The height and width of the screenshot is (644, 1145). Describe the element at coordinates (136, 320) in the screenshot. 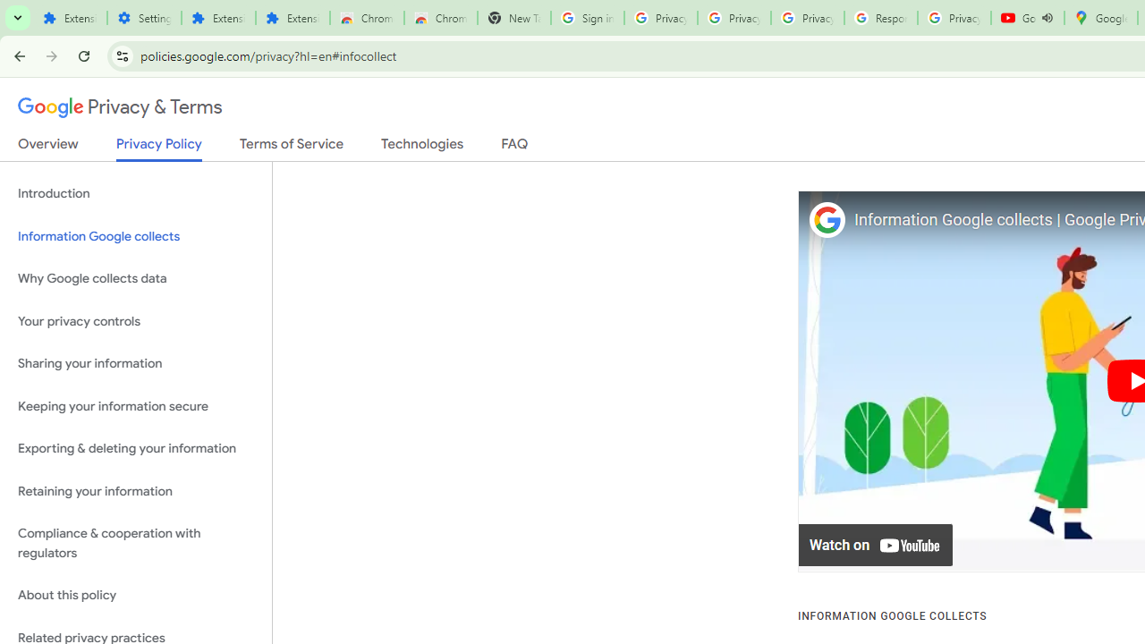

I see `Your privacy controls` at that location.